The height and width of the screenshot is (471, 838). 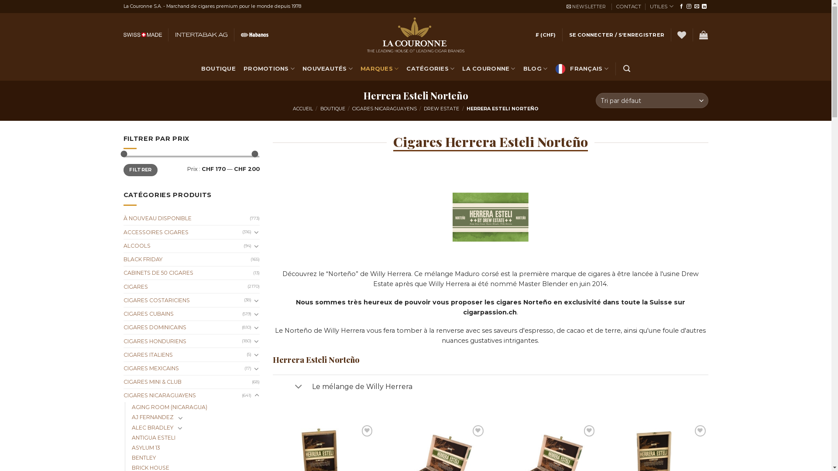 I want to click on Follow on Facebook, so click(x=682, y=7).